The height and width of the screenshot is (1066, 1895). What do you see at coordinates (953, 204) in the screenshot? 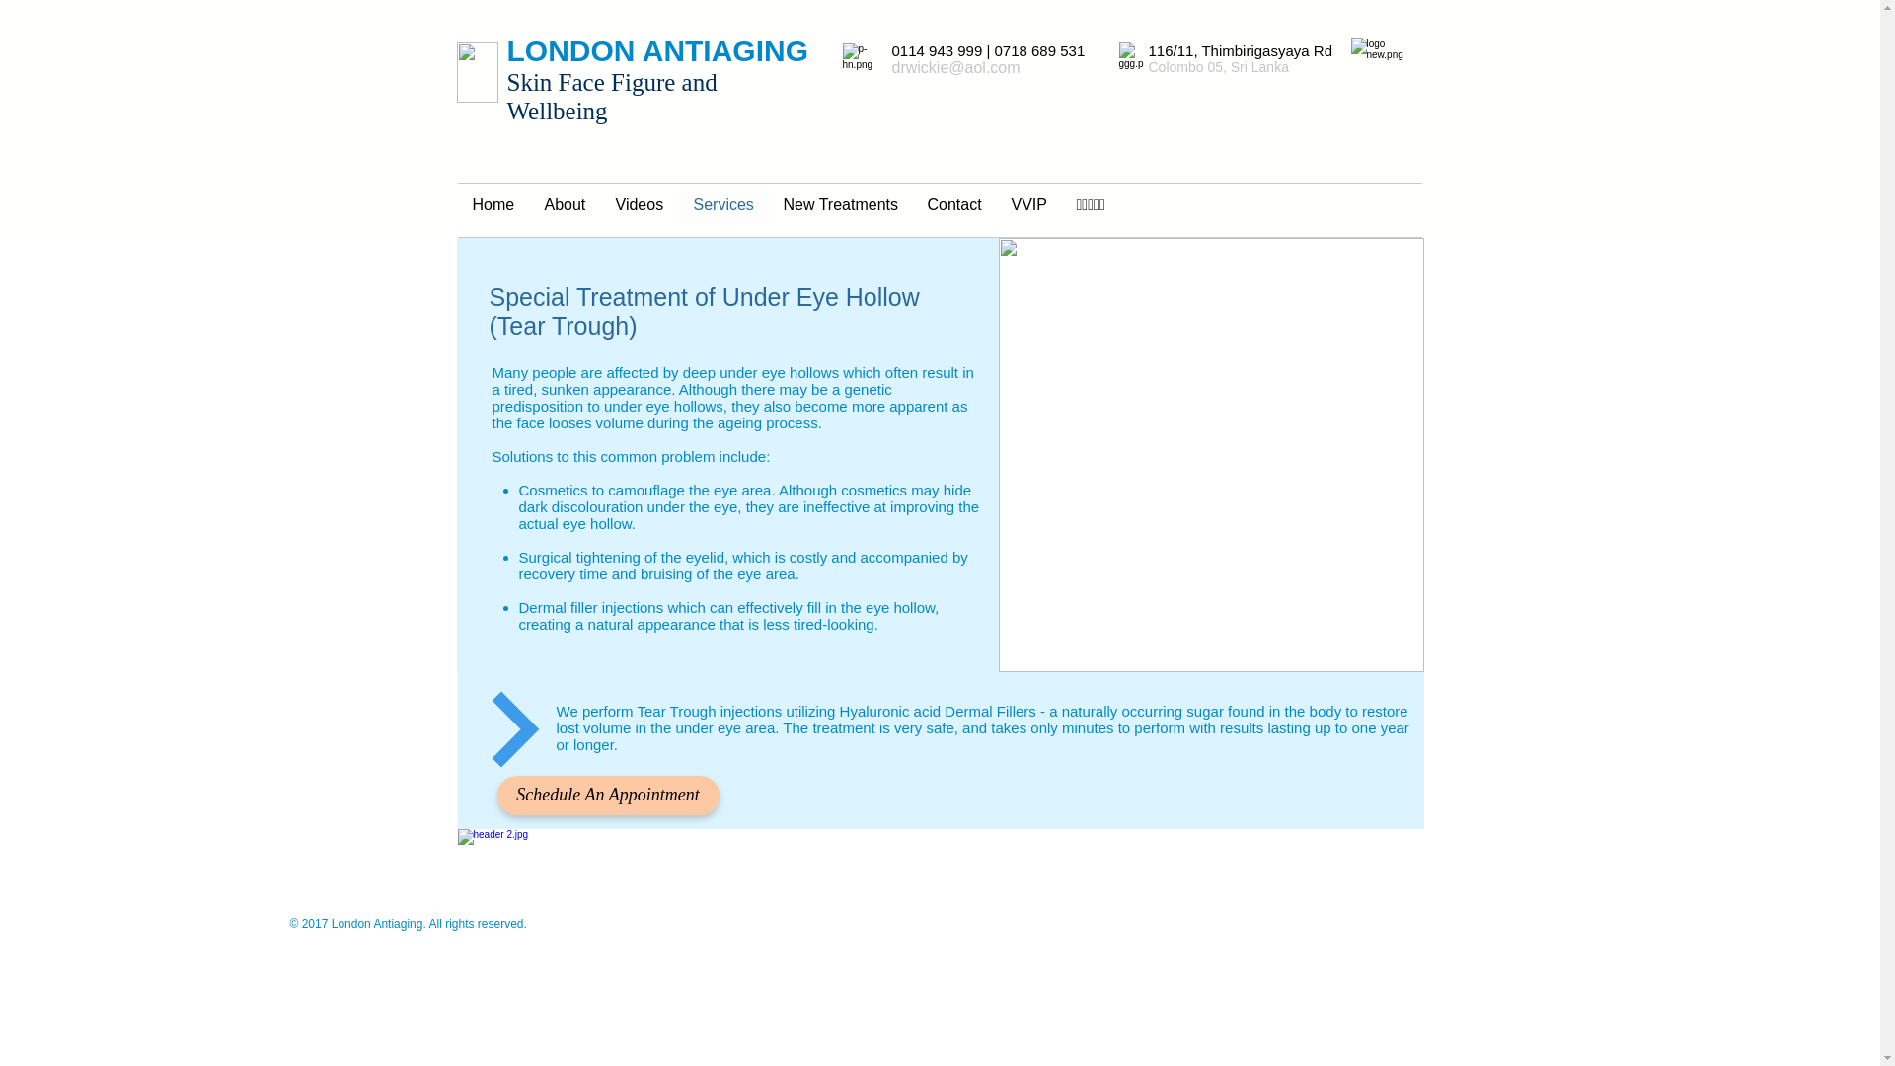
I see `Contact` at bounding box center [953, 204].